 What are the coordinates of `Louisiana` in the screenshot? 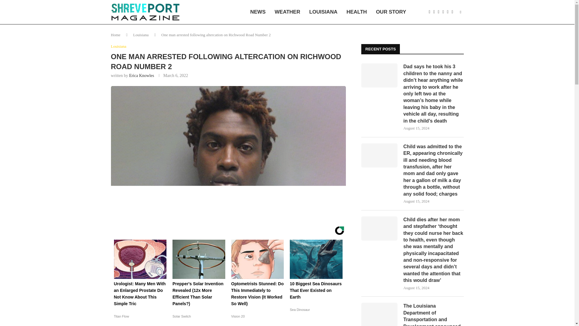 It's located at (119, 46).